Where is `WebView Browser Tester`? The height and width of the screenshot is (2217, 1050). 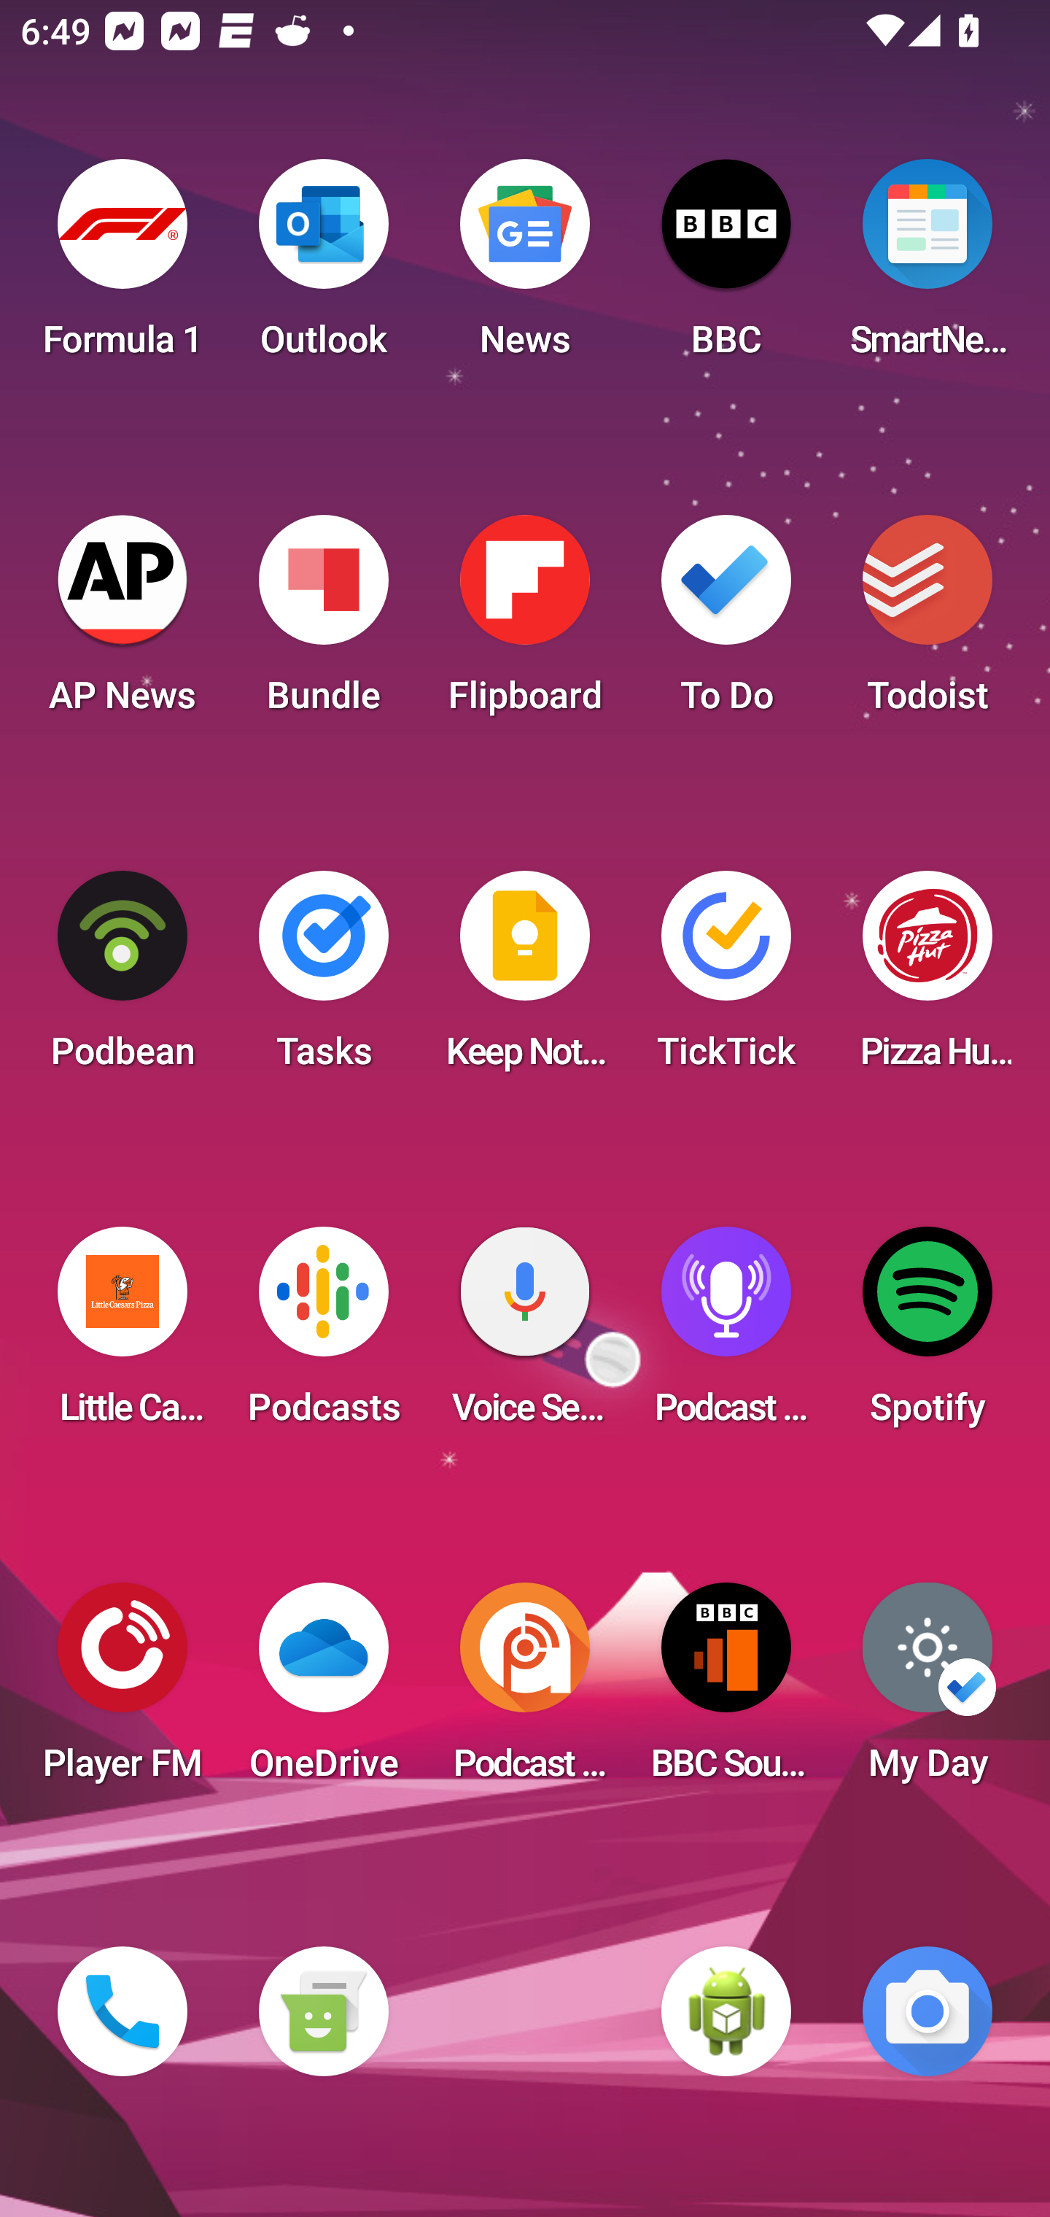
WebView Browser Tester is located at coordinates (726, 2011).